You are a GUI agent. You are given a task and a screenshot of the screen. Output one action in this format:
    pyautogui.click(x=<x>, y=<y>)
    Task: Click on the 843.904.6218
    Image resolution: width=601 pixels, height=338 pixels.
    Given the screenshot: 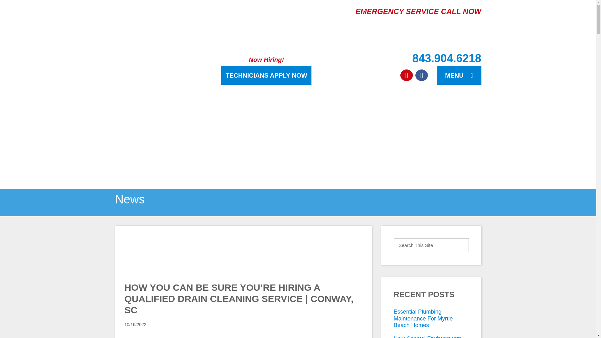 What is the action you would take?
    pyautogui.click(x=398, y=58)
    